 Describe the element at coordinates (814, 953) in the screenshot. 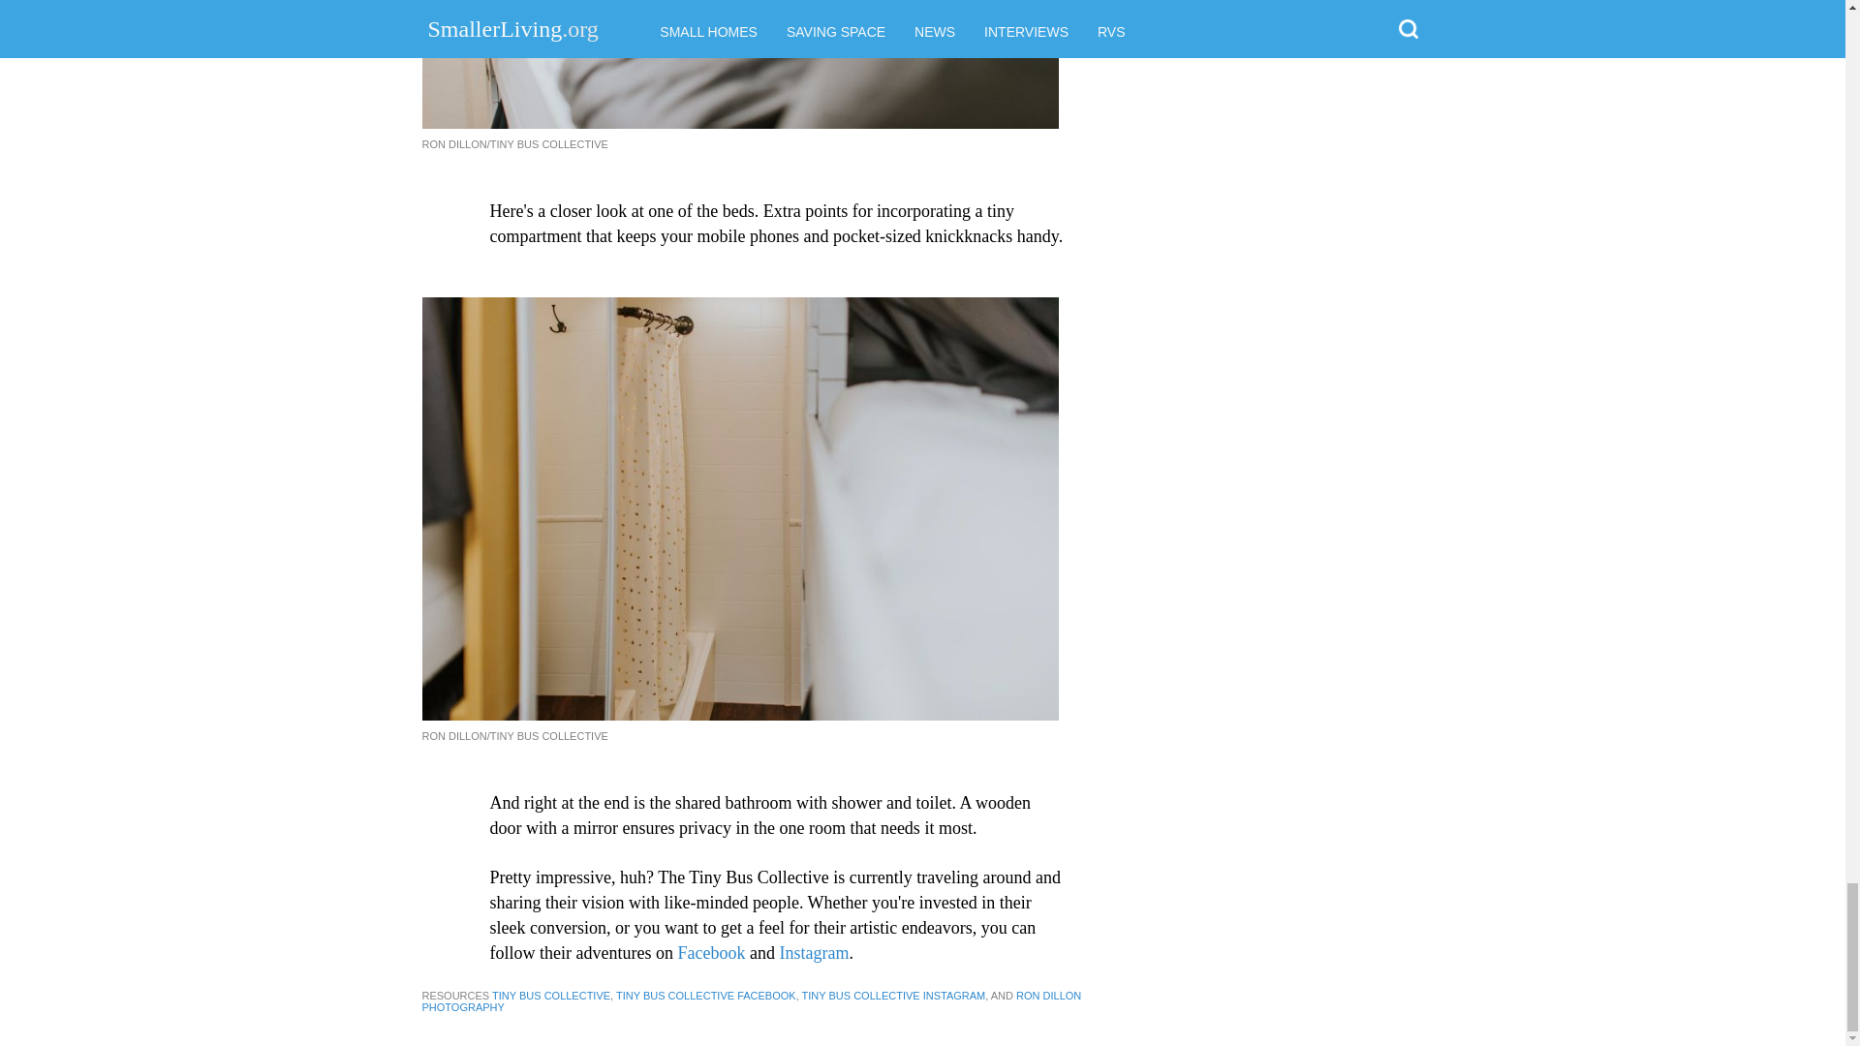

I see `Instagram` at that location.